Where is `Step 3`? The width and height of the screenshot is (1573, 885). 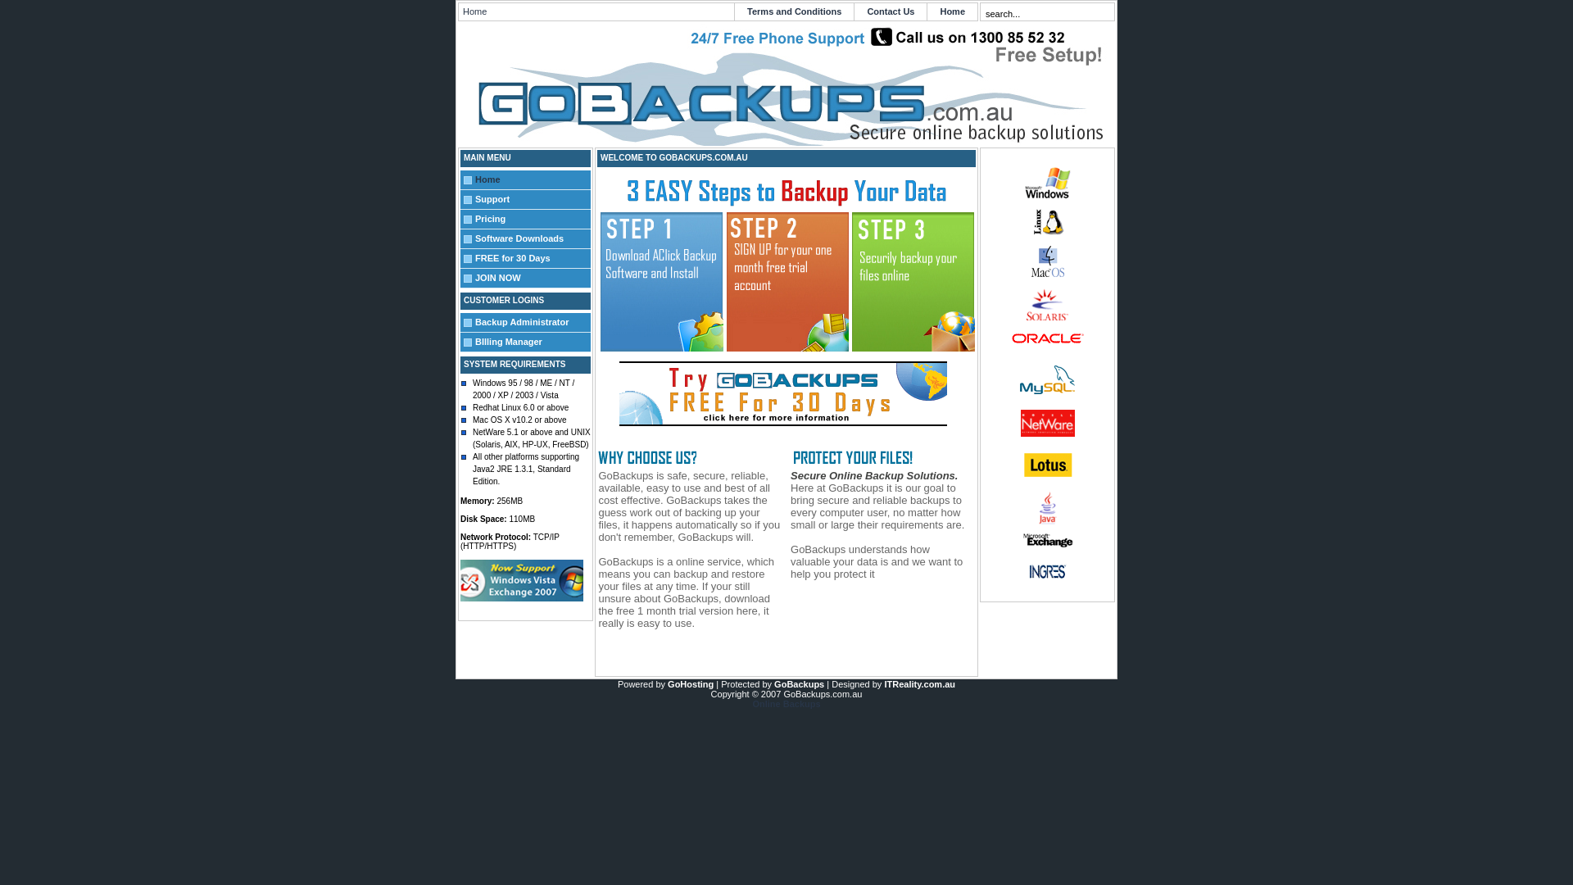
Step 3 is located at coordinates (913, 348).